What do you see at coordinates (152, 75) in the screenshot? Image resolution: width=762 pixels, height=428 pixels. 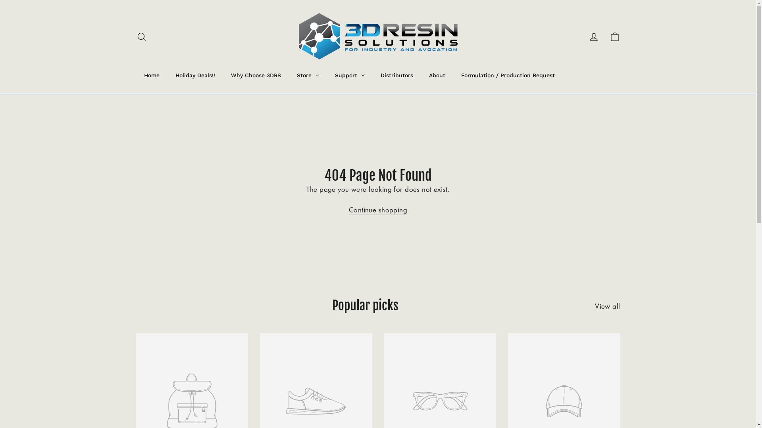 I see `Home` at bounding box center [152, 75].